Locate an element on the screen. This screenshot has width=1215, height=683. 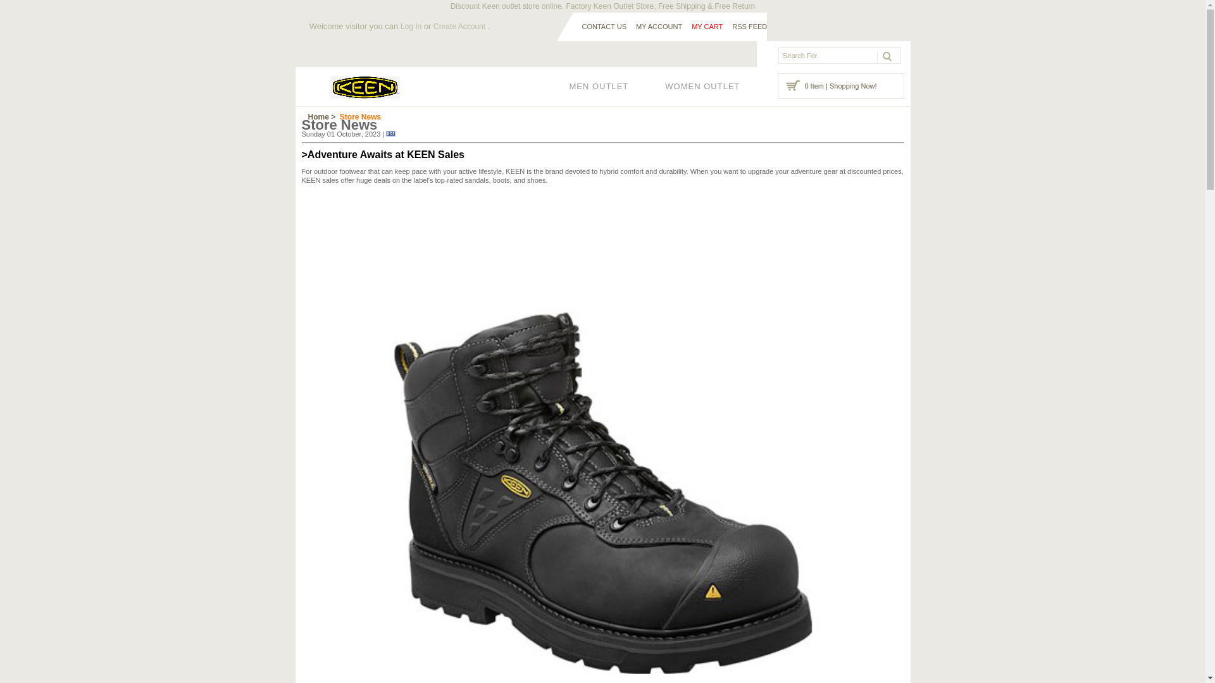
Create Account is located at coordinates (459, 27).